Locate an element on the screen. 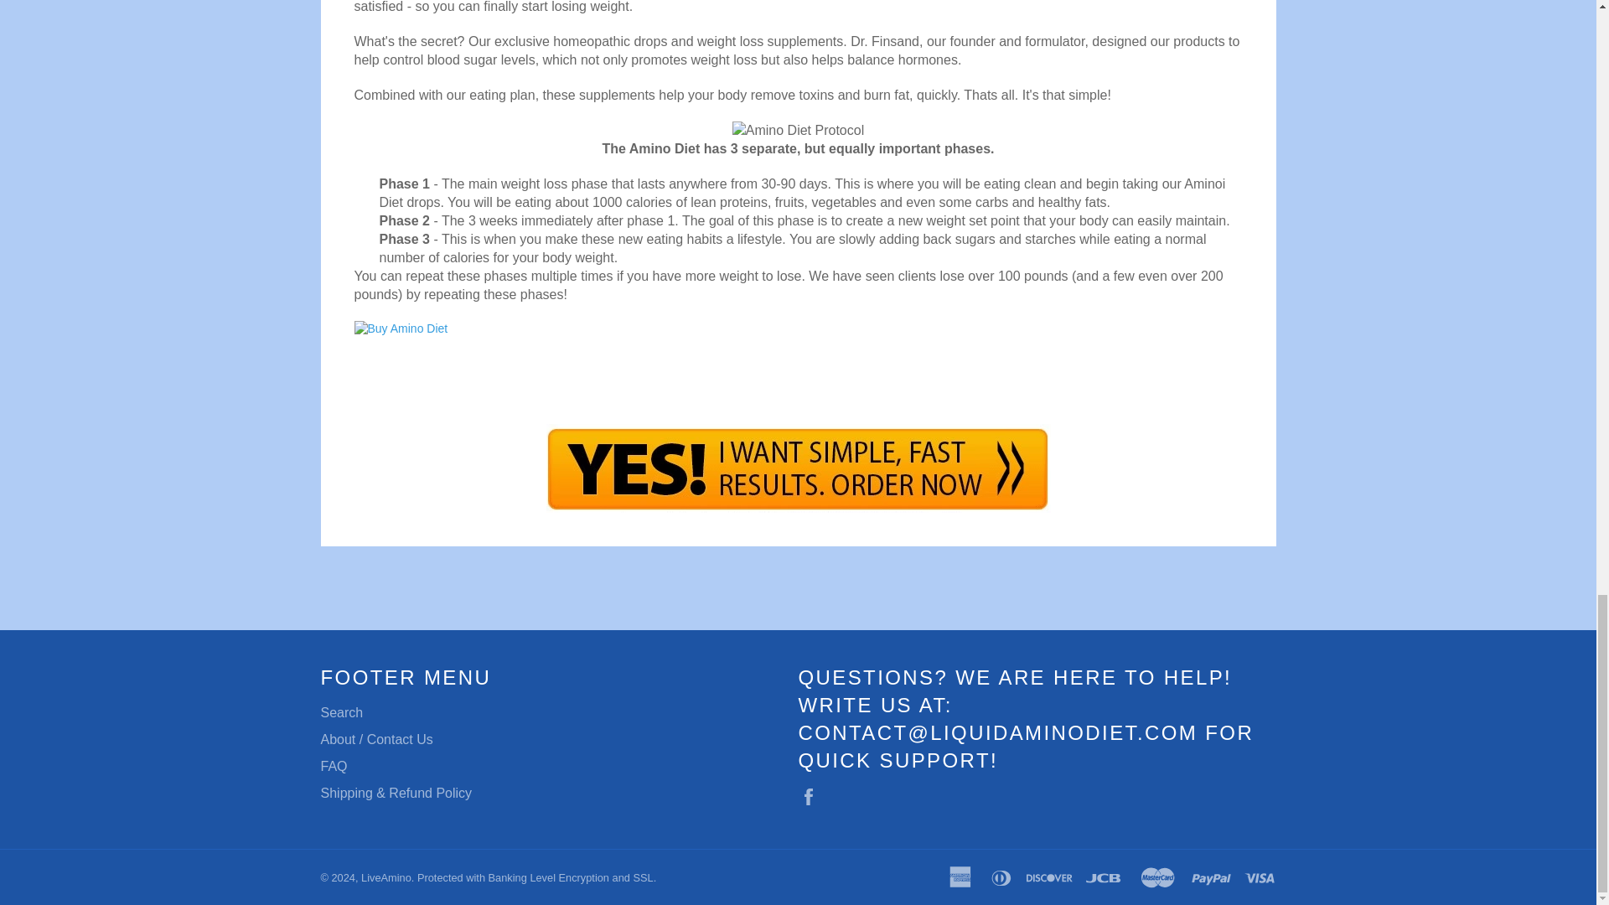  LiveAmino is located at coordinates (385, 878).